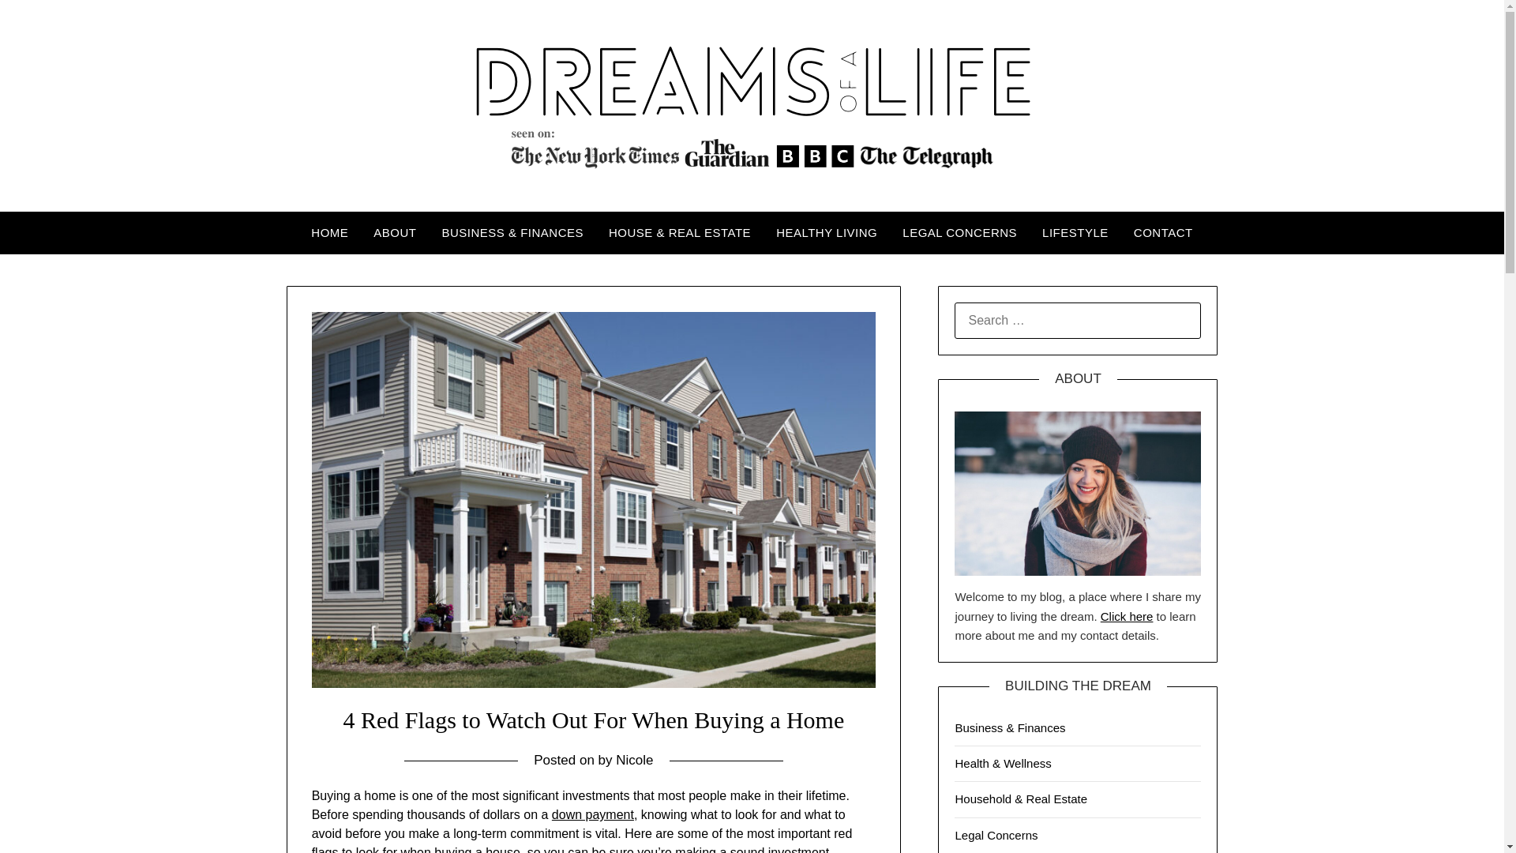 This screenshot has height=853, width=1516. What do you see at coordinates (959, 232) in the screenshot?
I see `LEGAL CONCERNS` at bounding box center [959, 232].